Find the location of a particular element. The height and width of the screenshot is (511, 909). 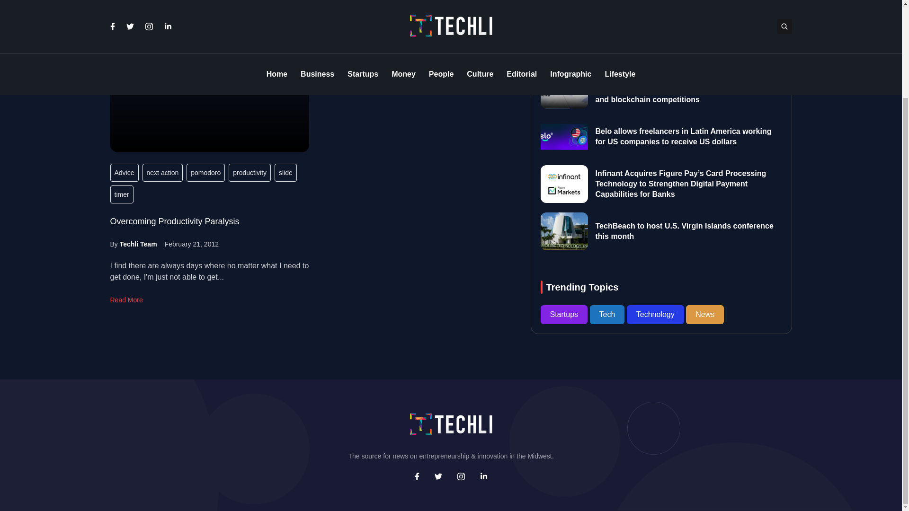

Advice is located at coordinates (124, 172).